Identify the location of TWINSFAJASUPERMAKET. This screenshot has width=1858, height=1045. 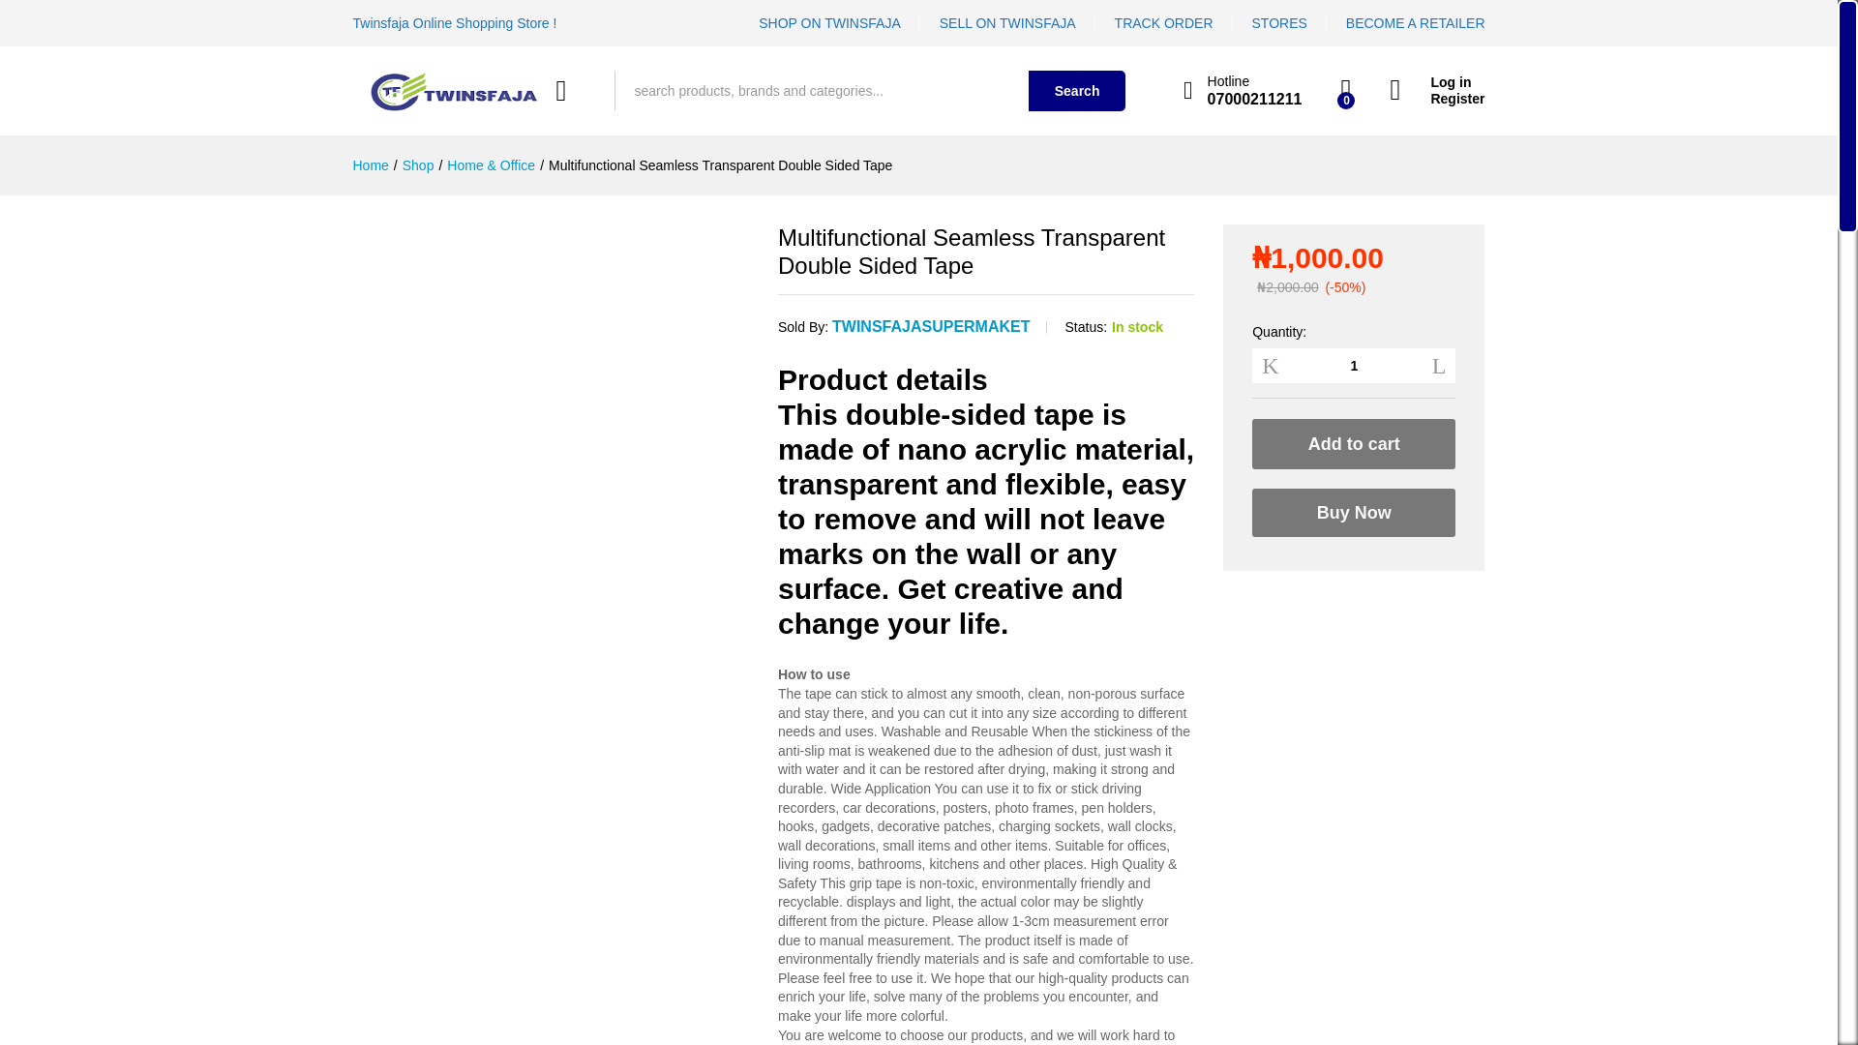
(931, 326).